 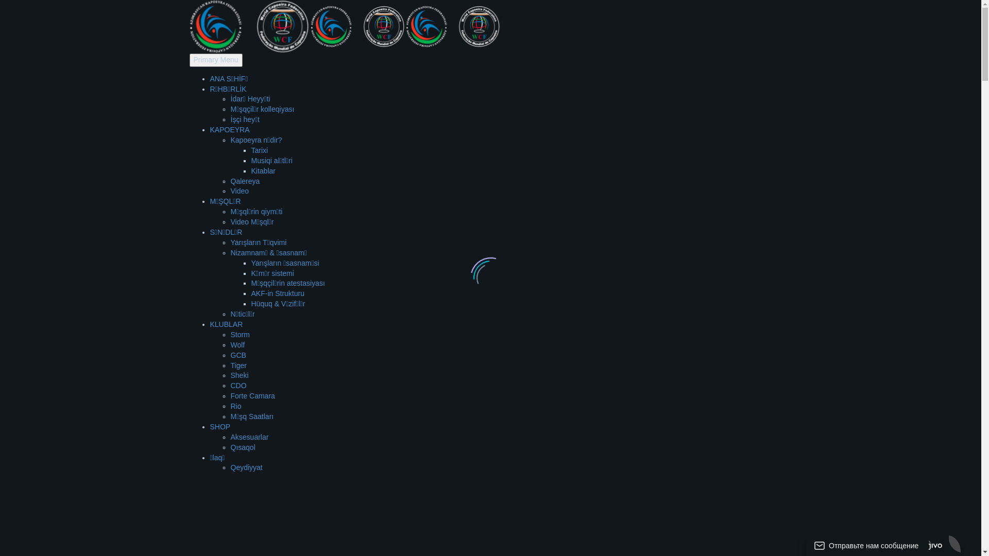 I want to click on Video, so click(x=240, y=191).